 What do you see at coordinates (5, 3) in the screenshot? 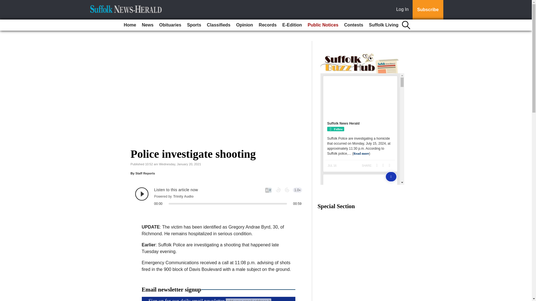
I see `Go` at bounding box center [5, 3].